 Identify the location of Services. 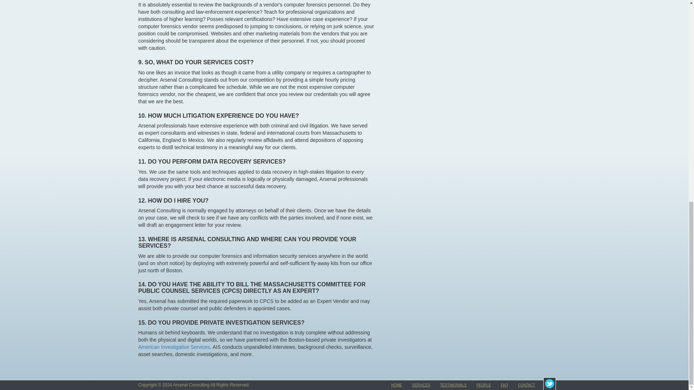
(421, 385).